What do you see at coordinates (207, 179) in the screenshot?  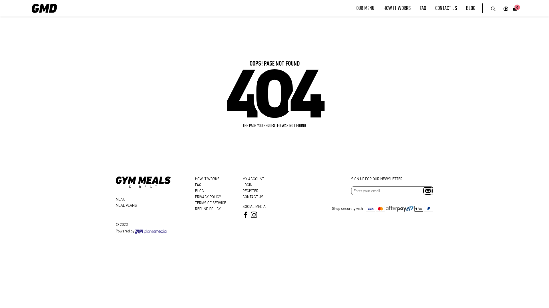 I see `HOW IT WORKS` at bounding box center [207, 179].